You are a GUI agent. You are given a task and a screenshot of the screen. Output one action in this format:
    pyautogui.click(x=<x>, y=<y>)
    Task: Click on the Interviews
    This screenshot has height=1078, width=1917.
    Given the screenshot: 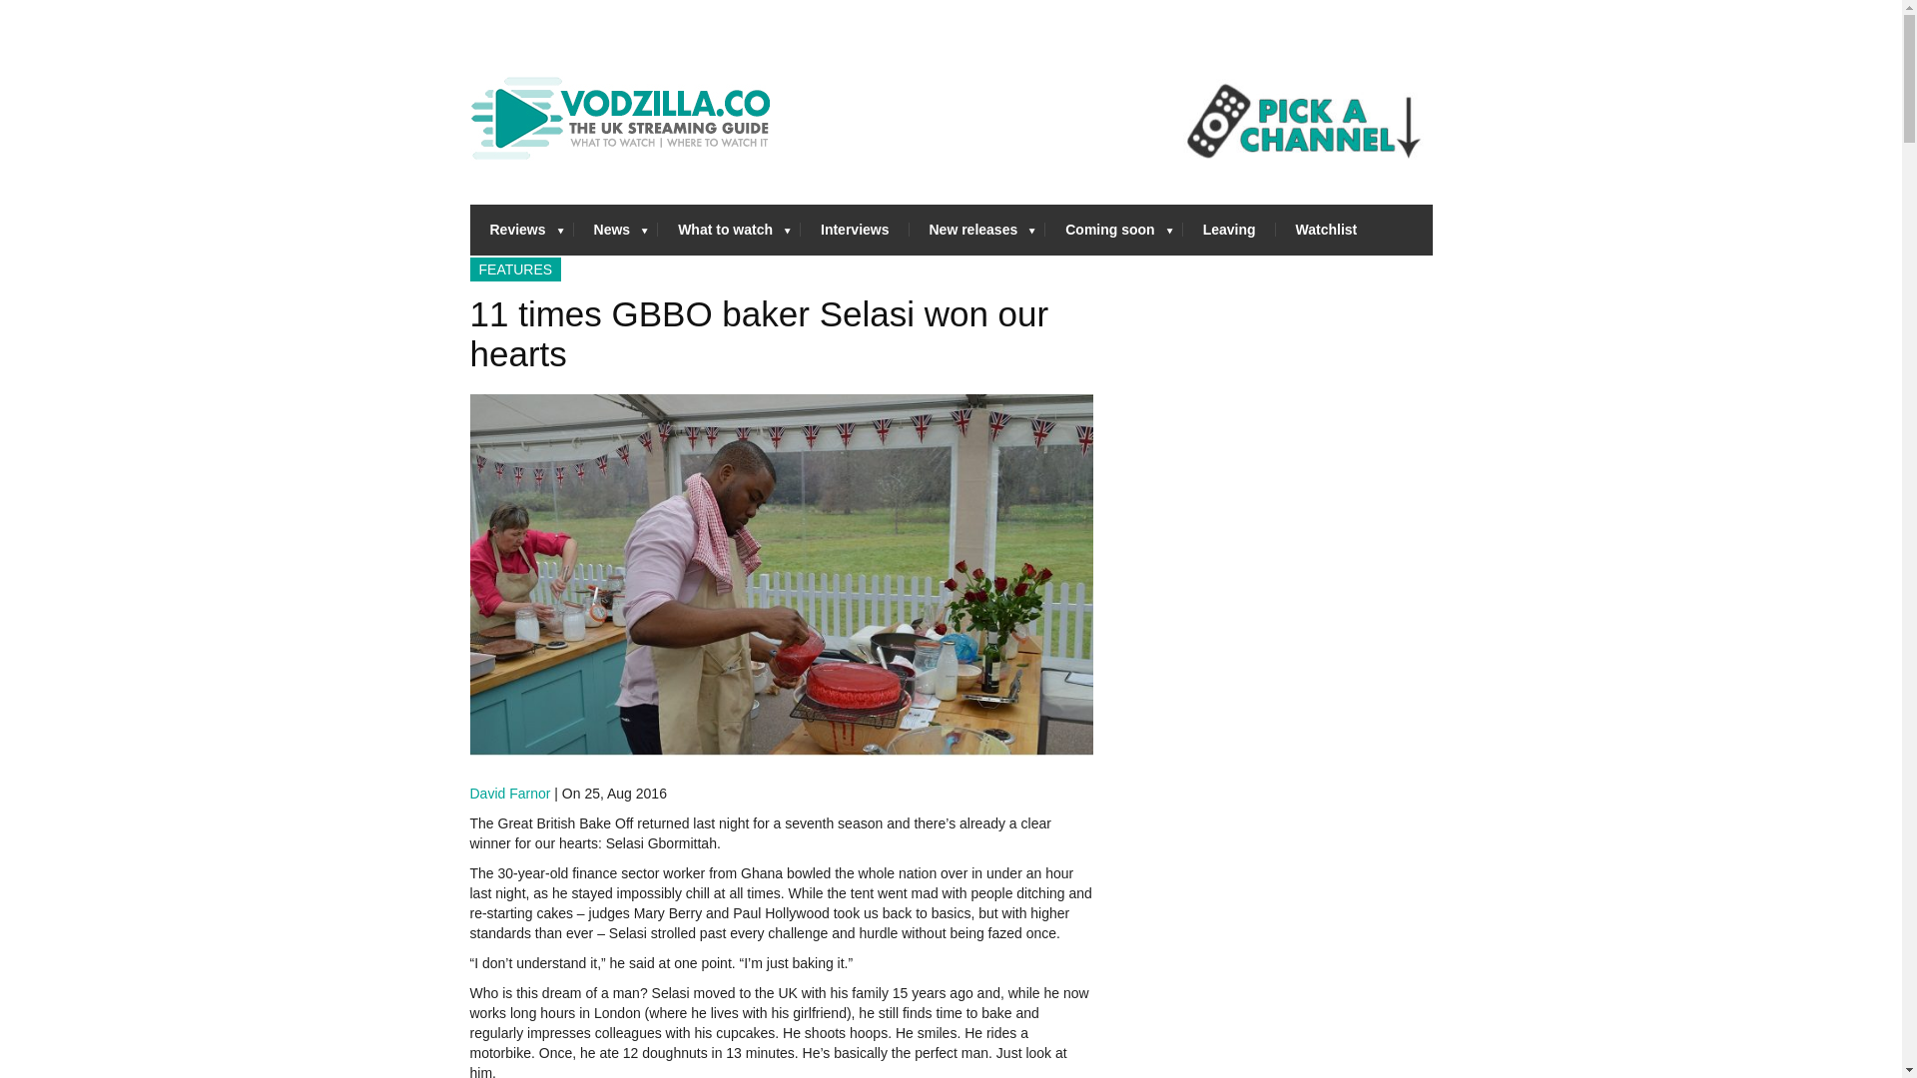 What is the action you would take?
    pyautogui.click(x=855, y=230)
    